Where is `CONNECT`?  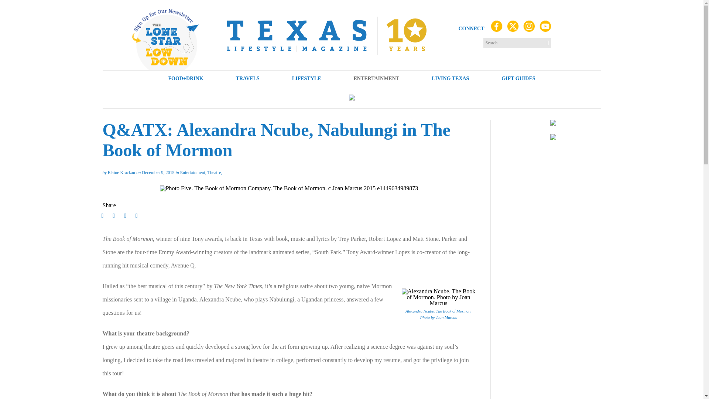
CONNECT is located at coordinates (471, 29).